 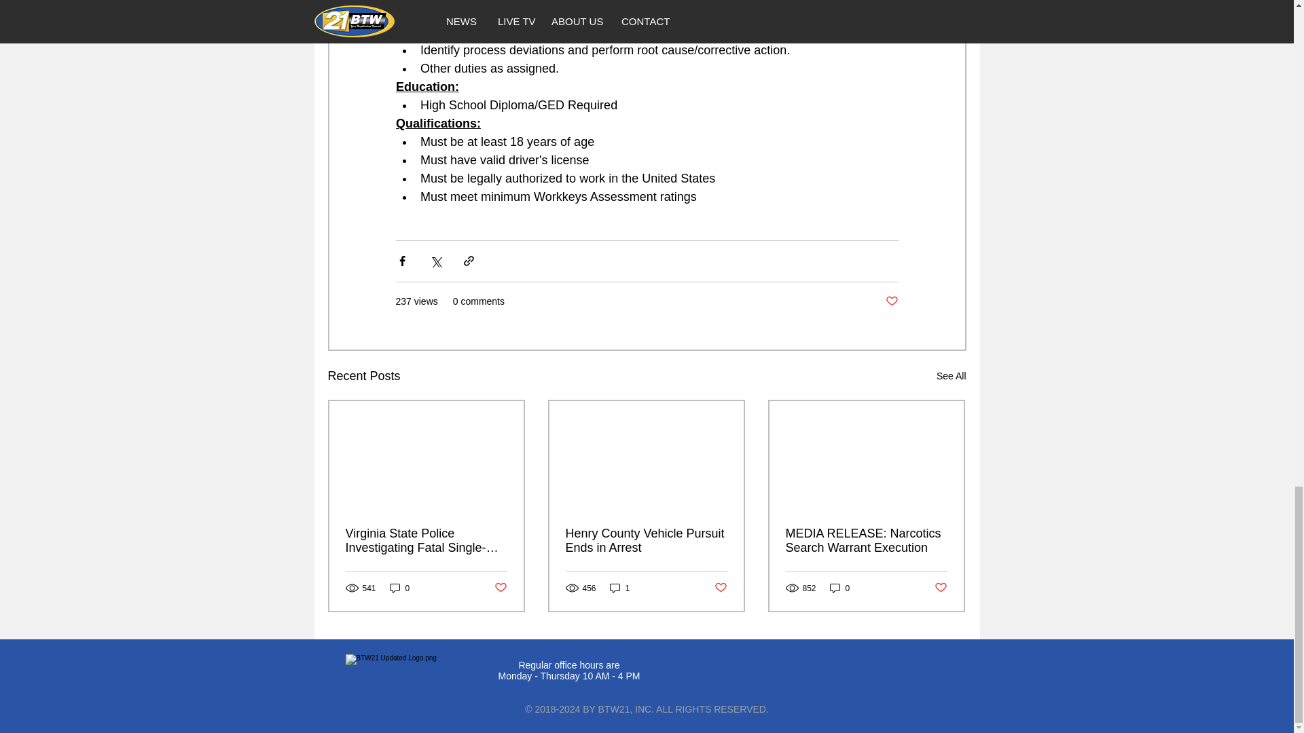 What do you see at coordinates (865, 540) in the screenshot?
I see `MEDIA RELEASE: Narcotics Search Warrant Execution` at bounding box center [865, 540].